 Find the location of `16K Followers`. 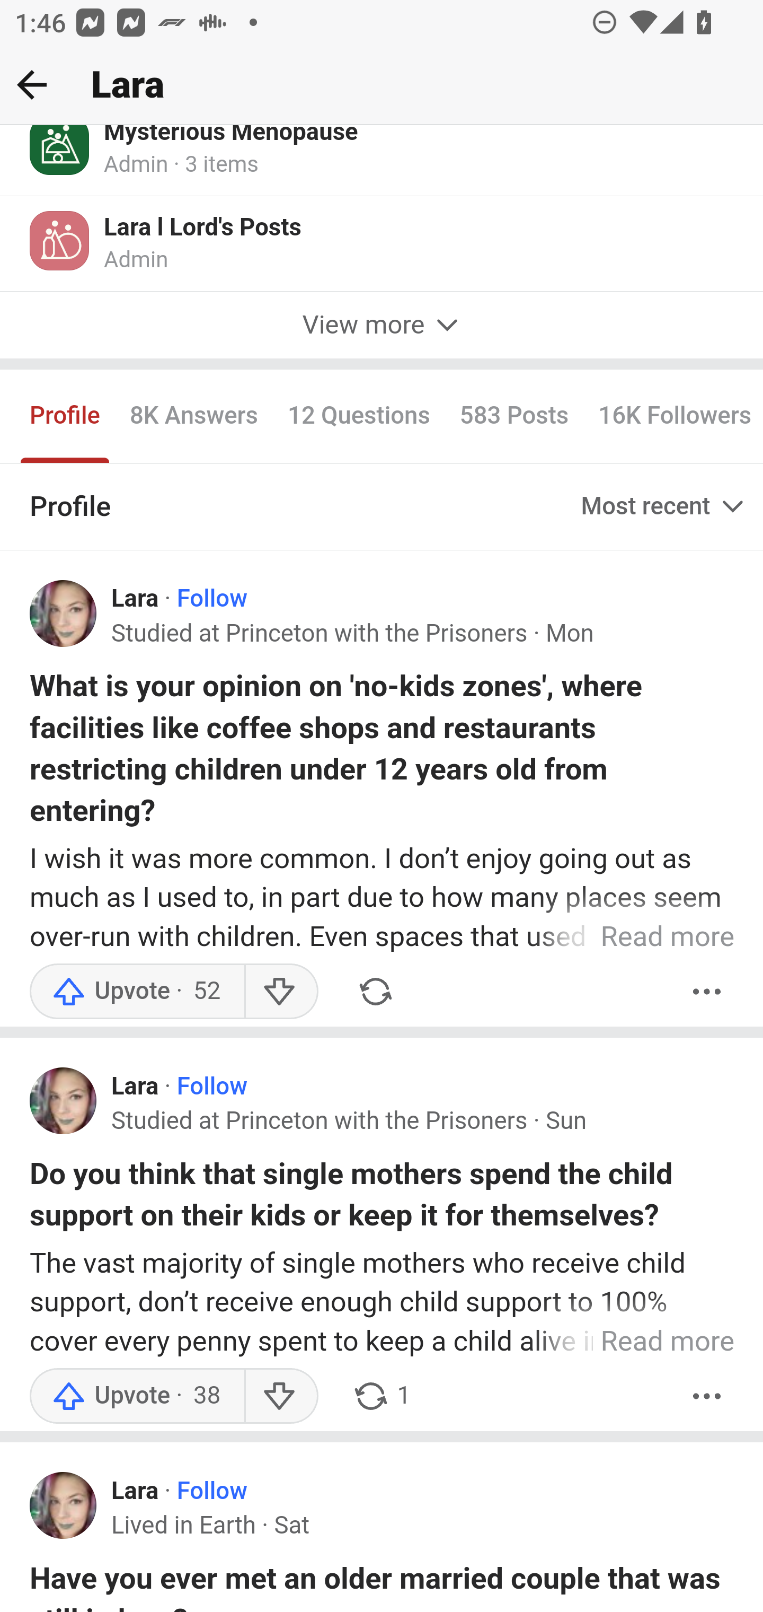

16K Followers is located at coordinates (672, 418).